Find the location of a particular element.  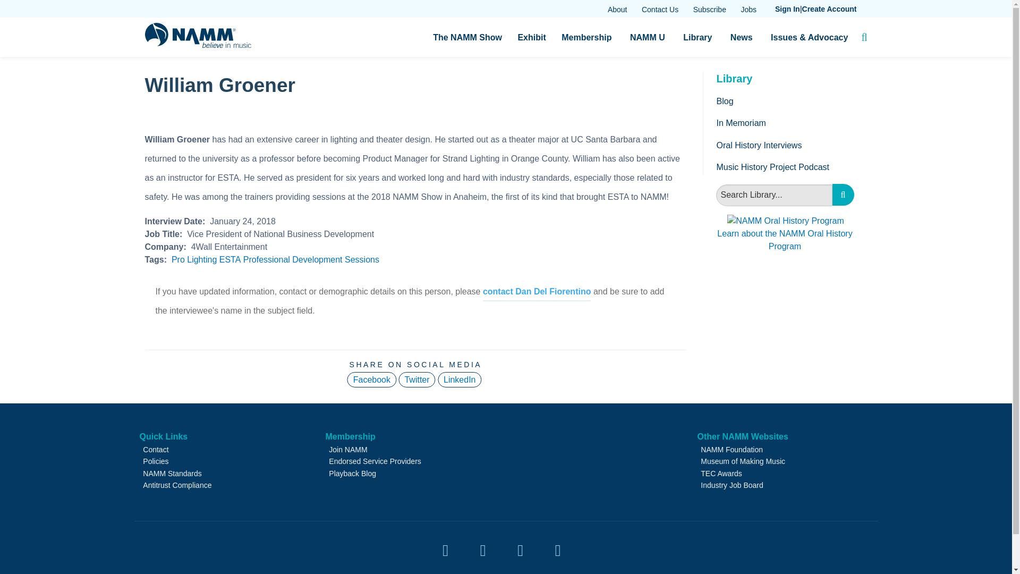

About NAMM is located at coordinates (617, 10).